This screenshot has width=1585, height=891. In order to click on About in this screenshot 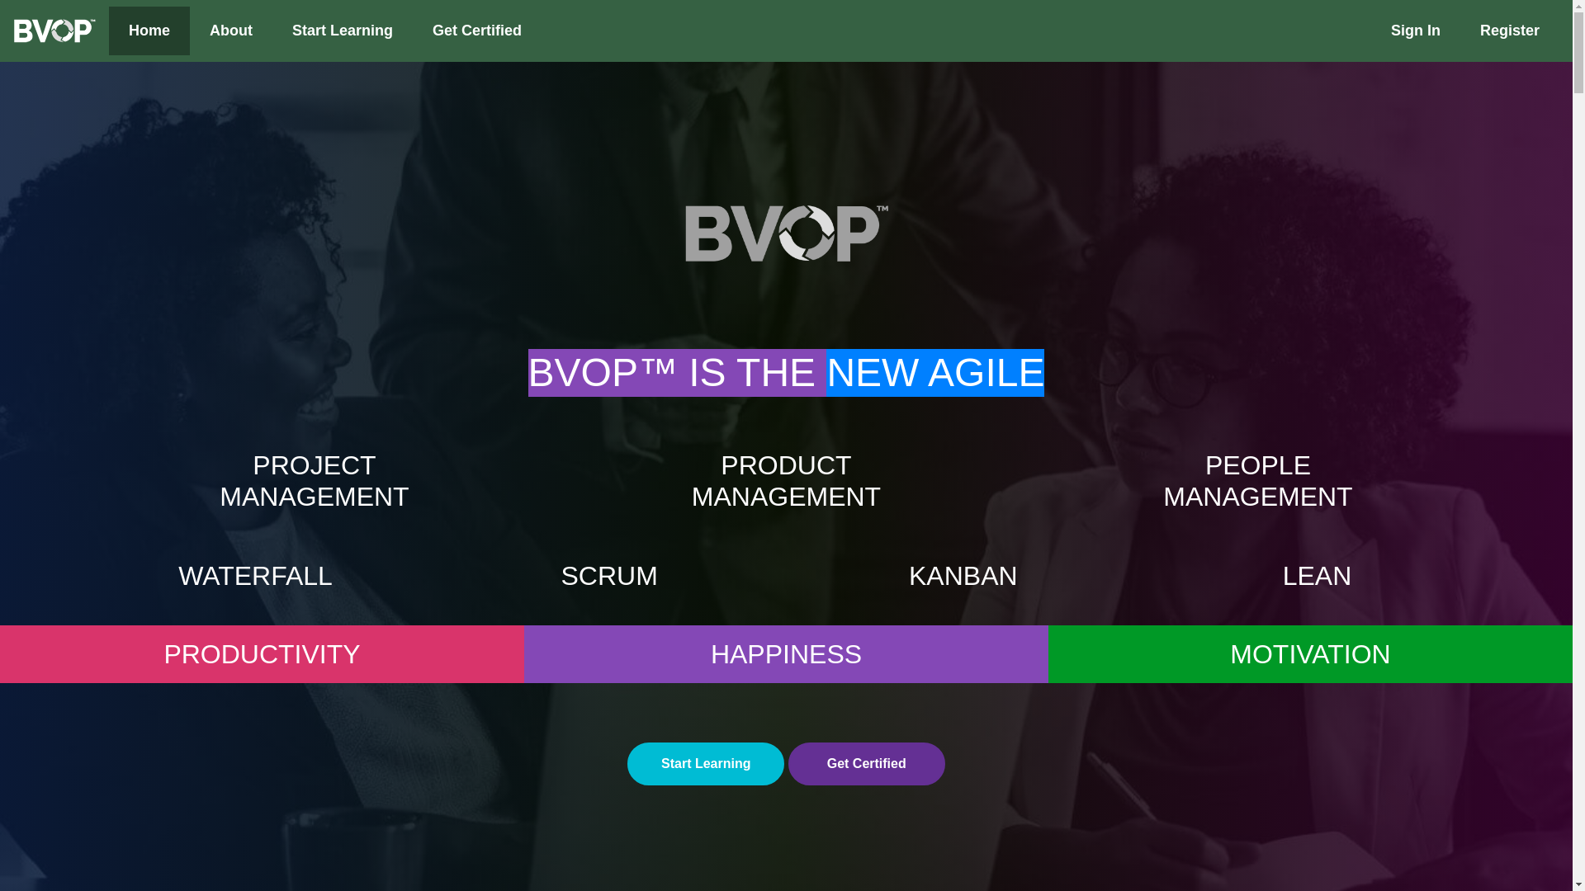, I will do `click(231, 31)`.